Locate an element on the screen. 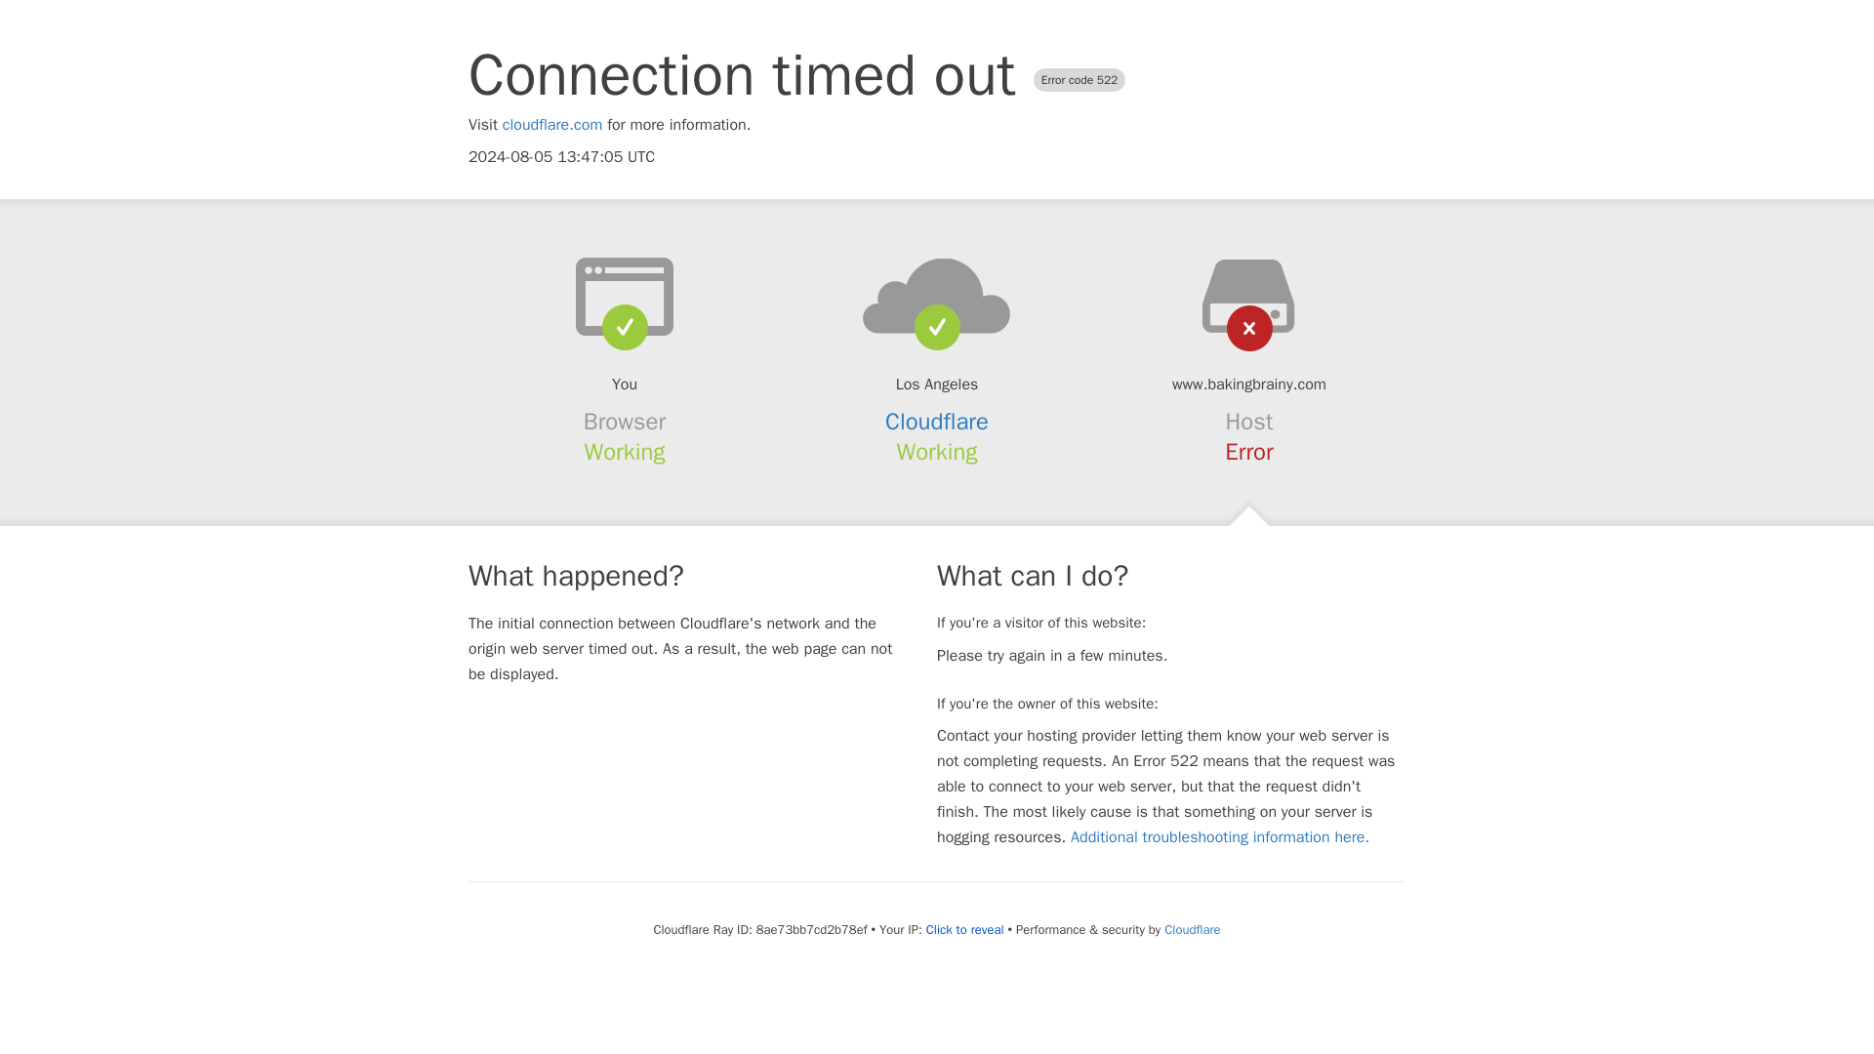 The height and width of the screenshot is (1054, 1874). Cloudflare is located at coordinates (1191, 929).